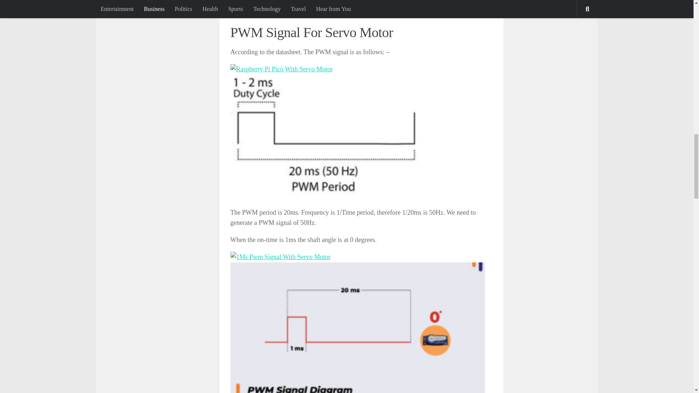  Describe the element at coordinates (281, 69) in the screenshot. I see `Servo Motor Pwm Signal 1` at that location.